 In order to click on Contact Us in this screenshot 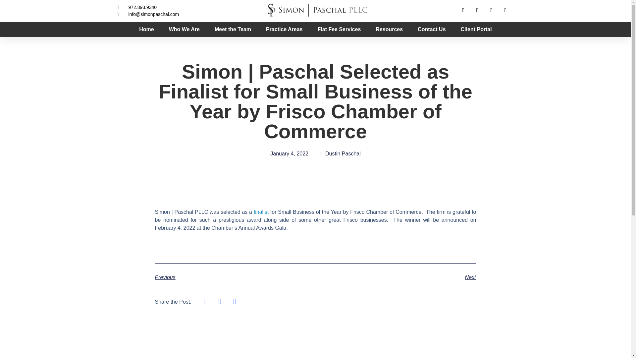, I will do `click(432, 29)`.